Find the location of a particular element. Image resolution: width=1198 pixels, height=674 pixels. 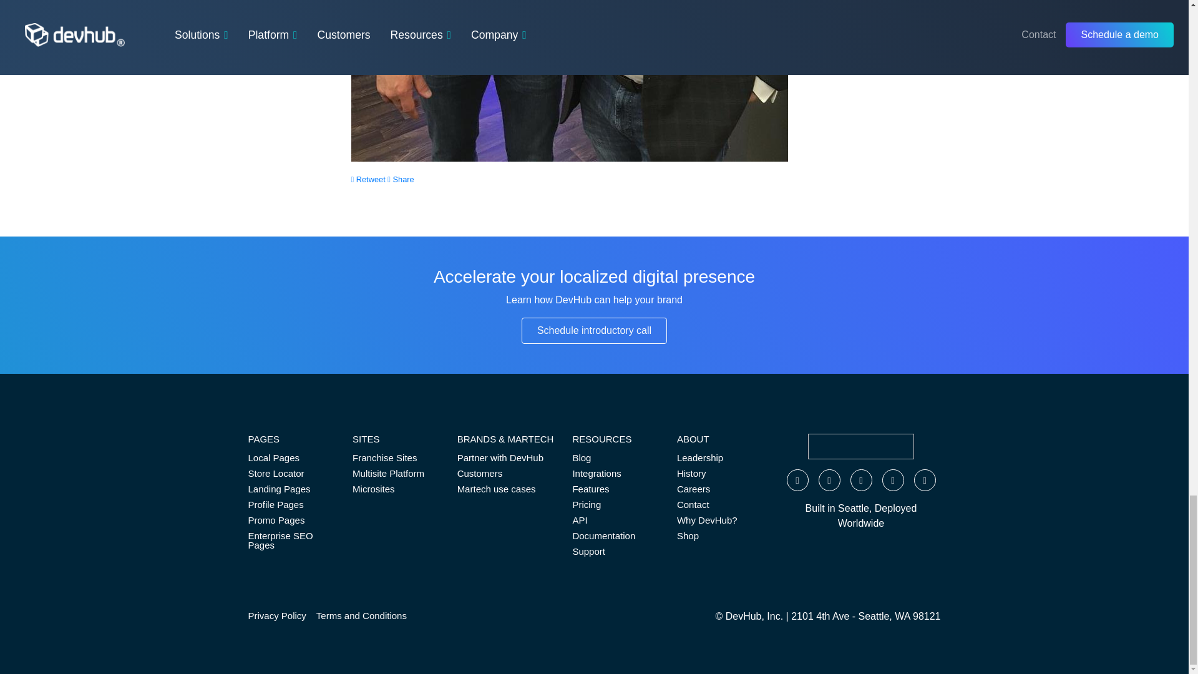

Schedule introductory call is located at coordinates (594, 330).